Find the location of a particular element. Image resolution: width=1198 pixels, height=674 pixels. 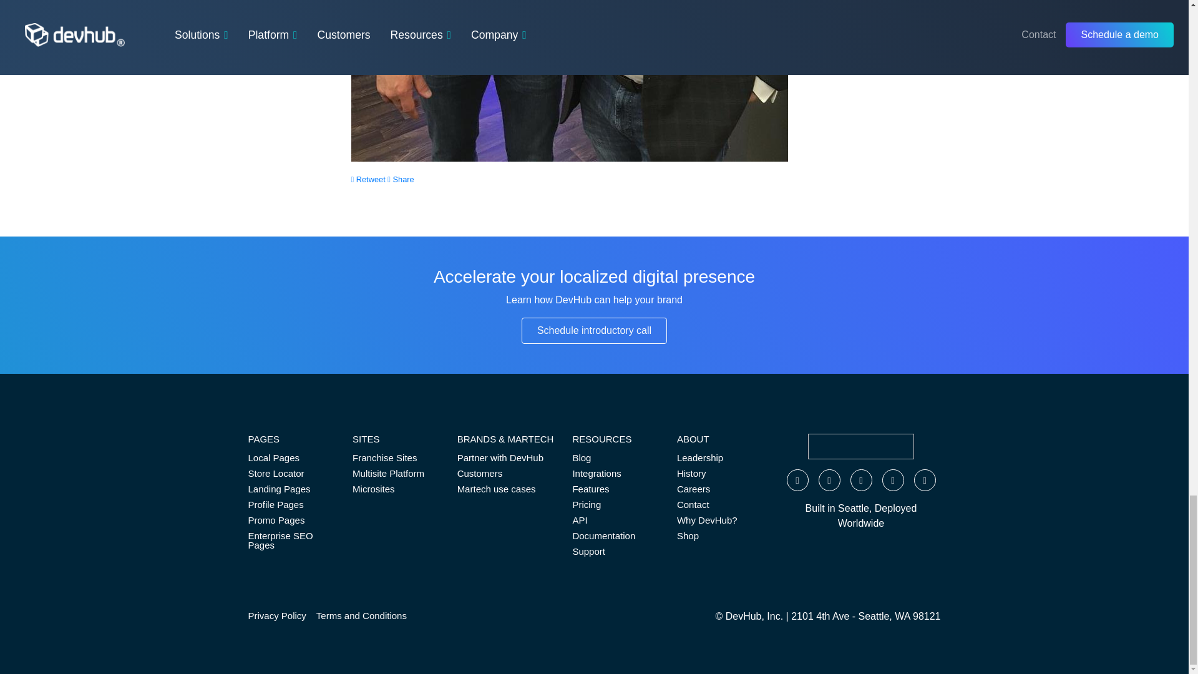

Schedule introductory call is located at coordinates (594, 330).